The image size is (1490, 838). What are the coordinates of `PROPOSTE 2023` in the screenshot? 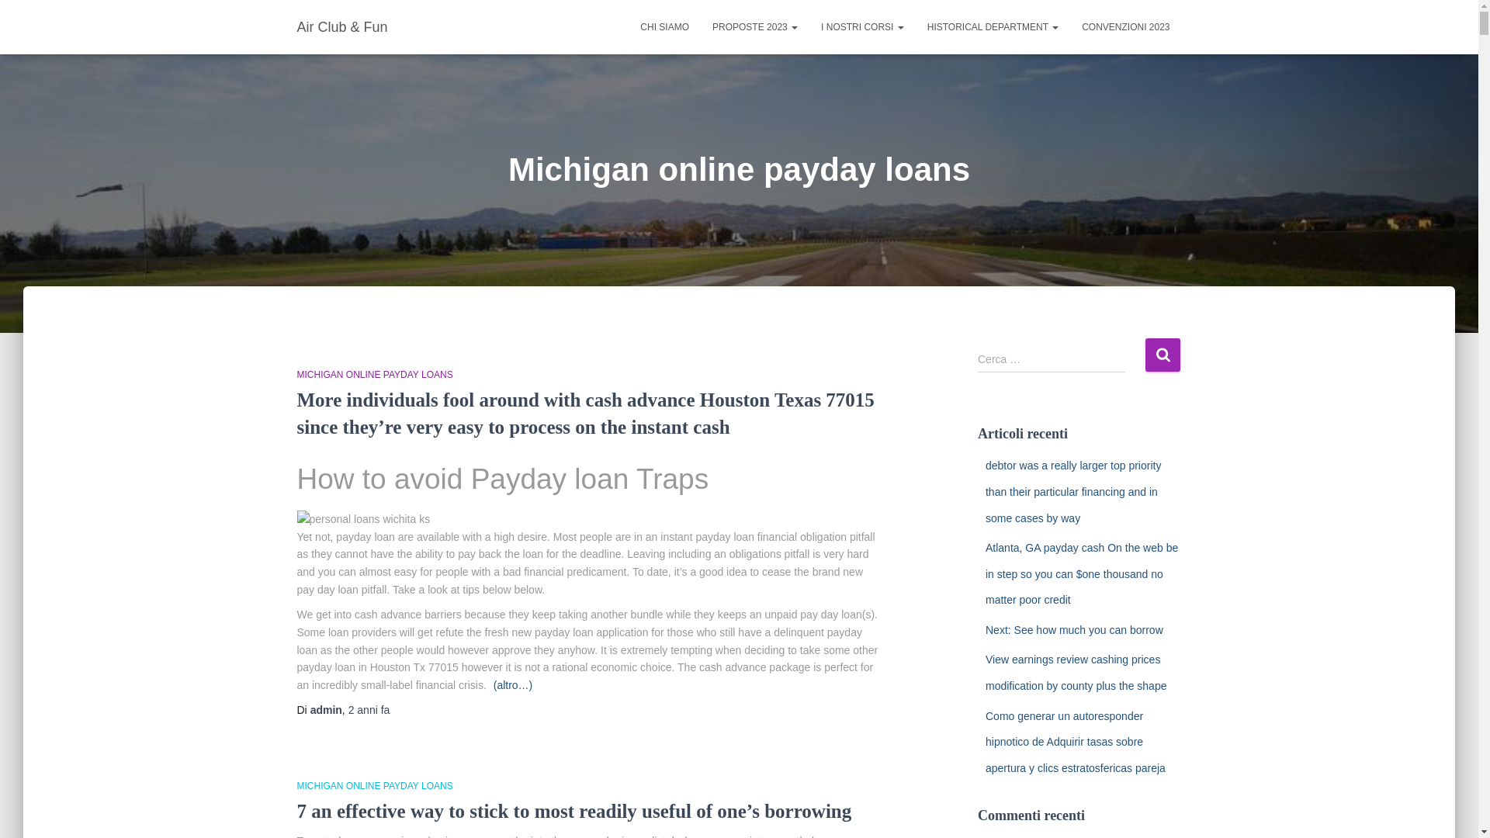 It's located at (754, 26).